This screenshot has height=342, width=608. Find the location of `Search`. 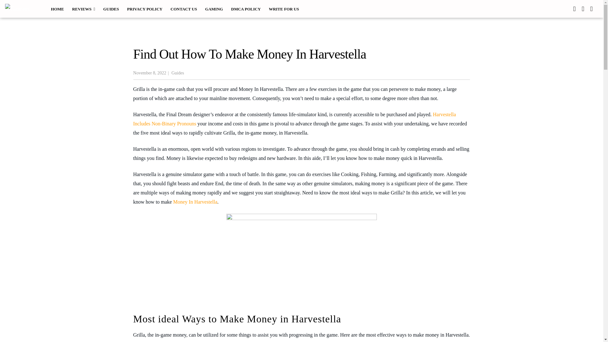

Search is located at coordinates (15, 7).